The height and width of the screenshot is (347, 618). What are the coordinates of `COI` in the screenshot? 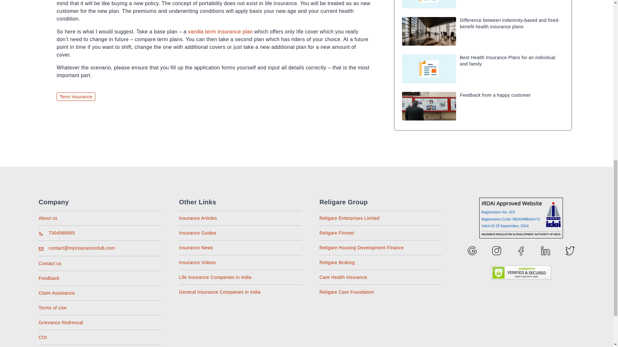 It's located at (42, 337).